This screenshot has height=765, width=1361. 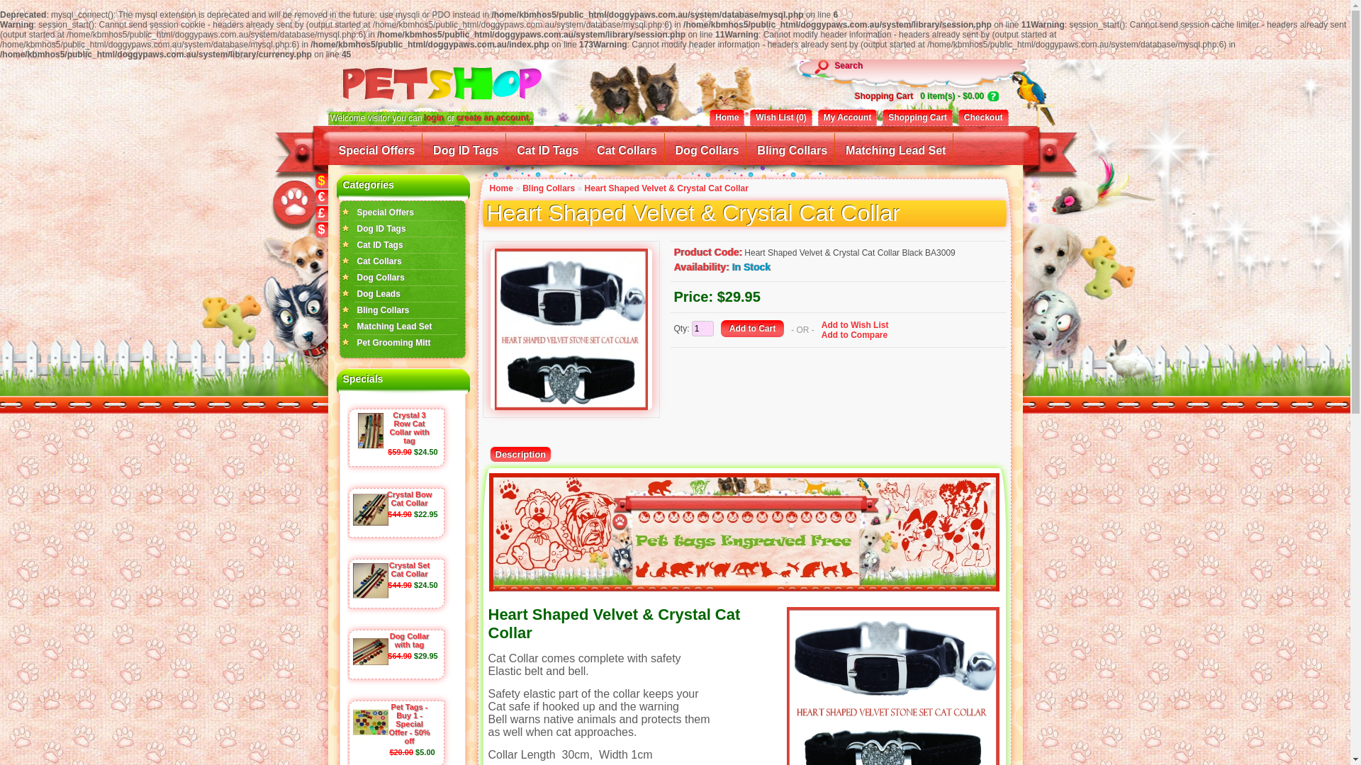 I want to click on Dog Collar with tag, so click(x=410, y=640).